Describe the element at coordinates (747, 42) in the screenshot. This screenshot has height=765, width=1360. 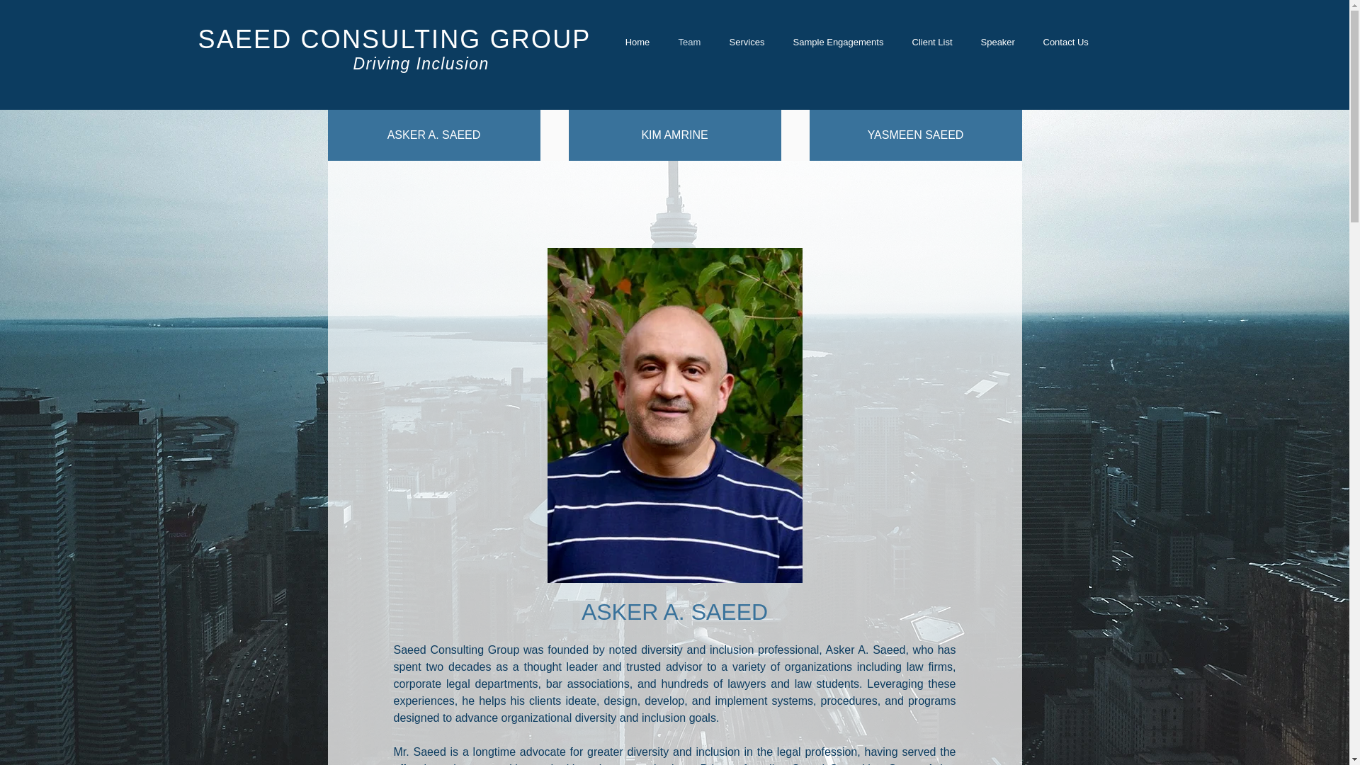
I see `Services` at that location.